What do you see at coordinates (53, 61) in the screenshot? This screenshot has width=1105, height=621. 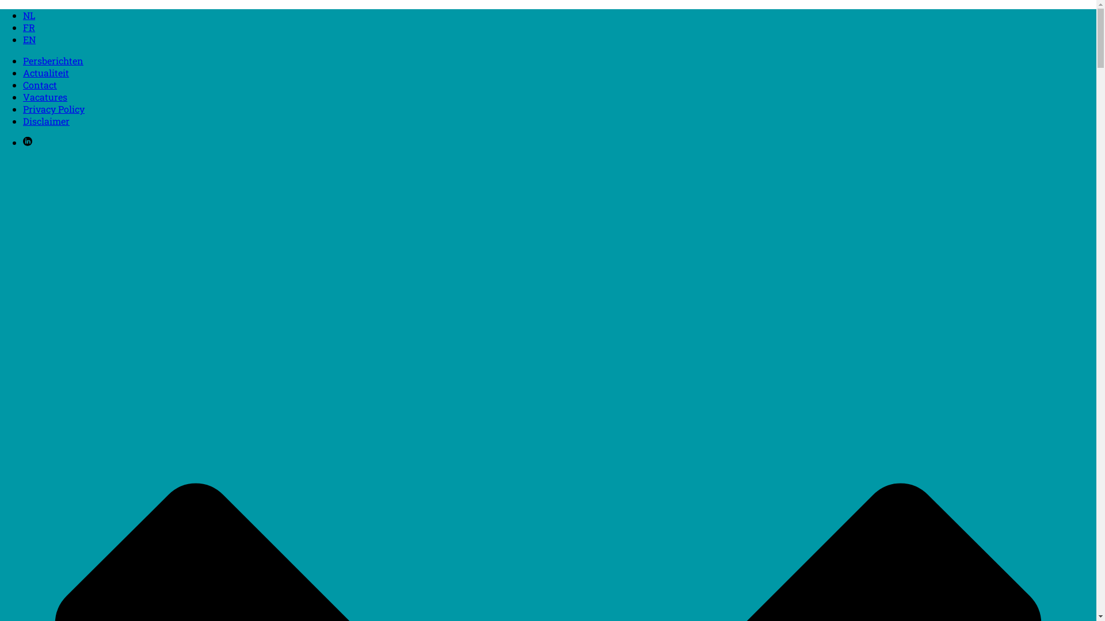 I see `Persberichten` at bounding box center [53, 61].